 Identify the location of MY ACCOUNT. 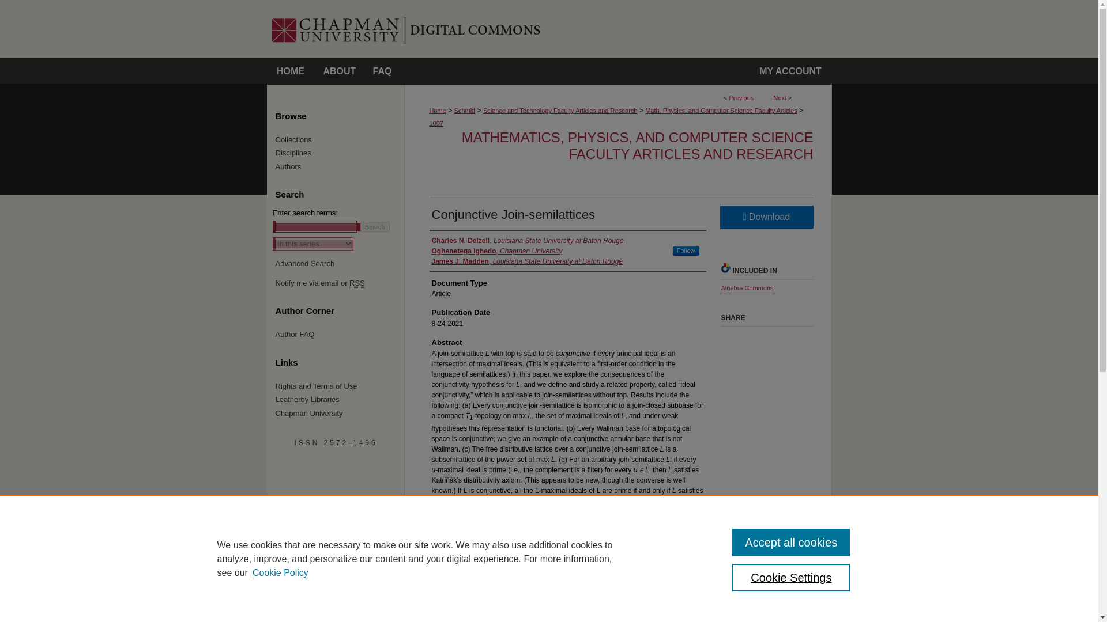
(790, 71).